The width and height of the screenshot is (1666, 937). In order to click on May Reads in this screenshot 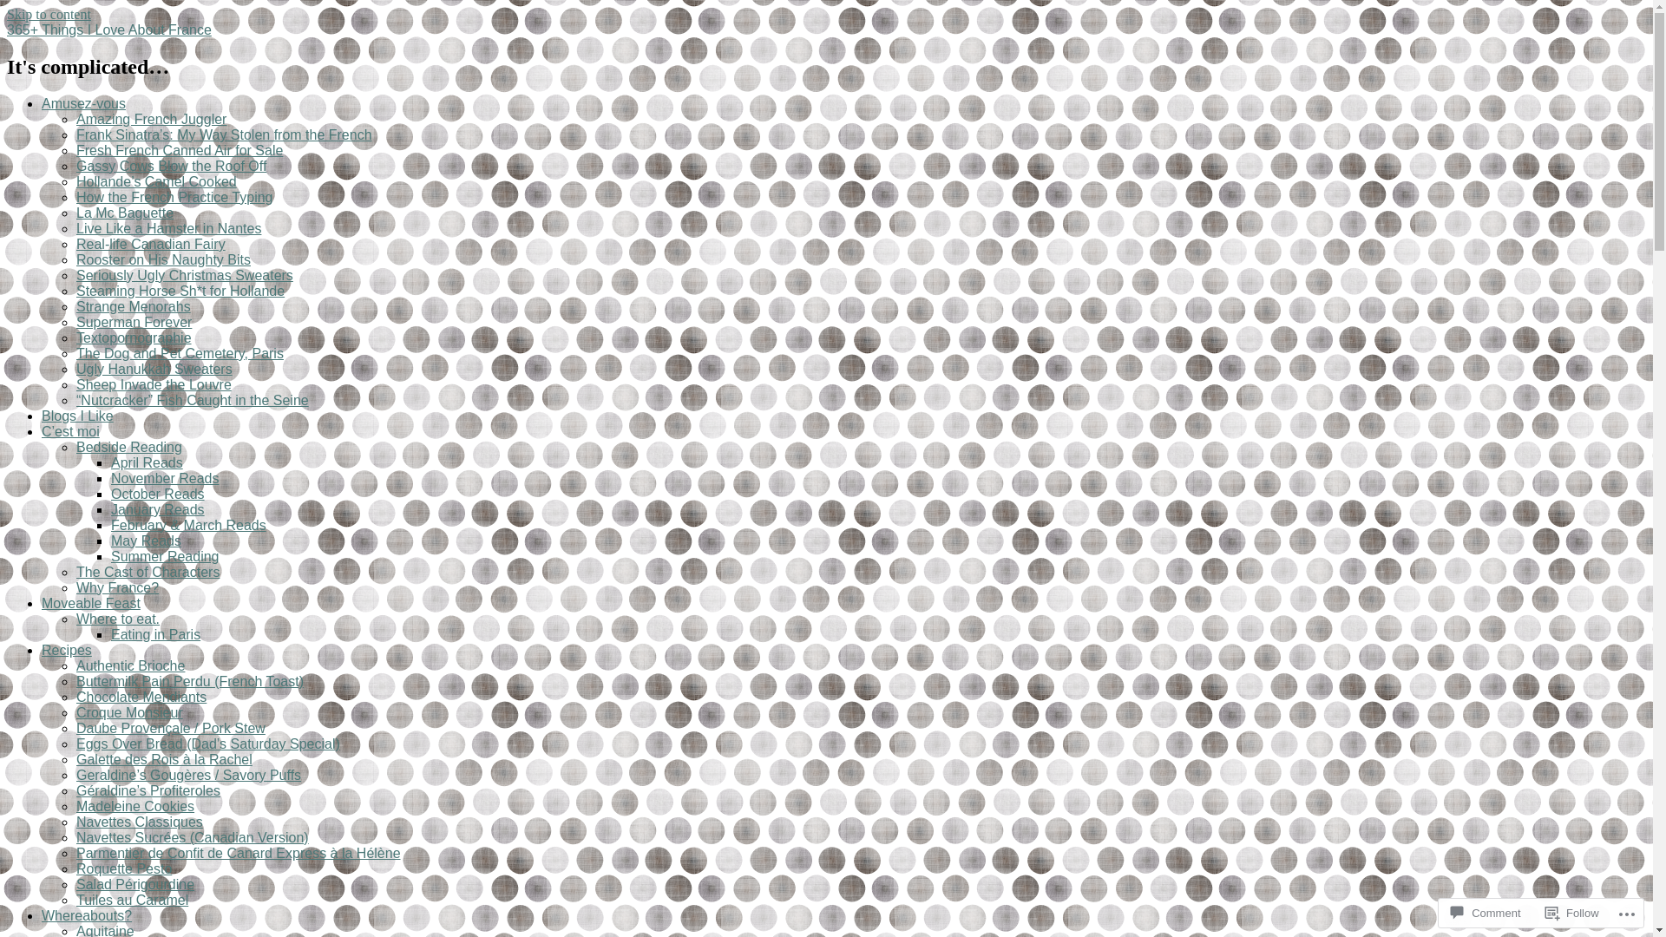, I will do `click(146, 541)`.